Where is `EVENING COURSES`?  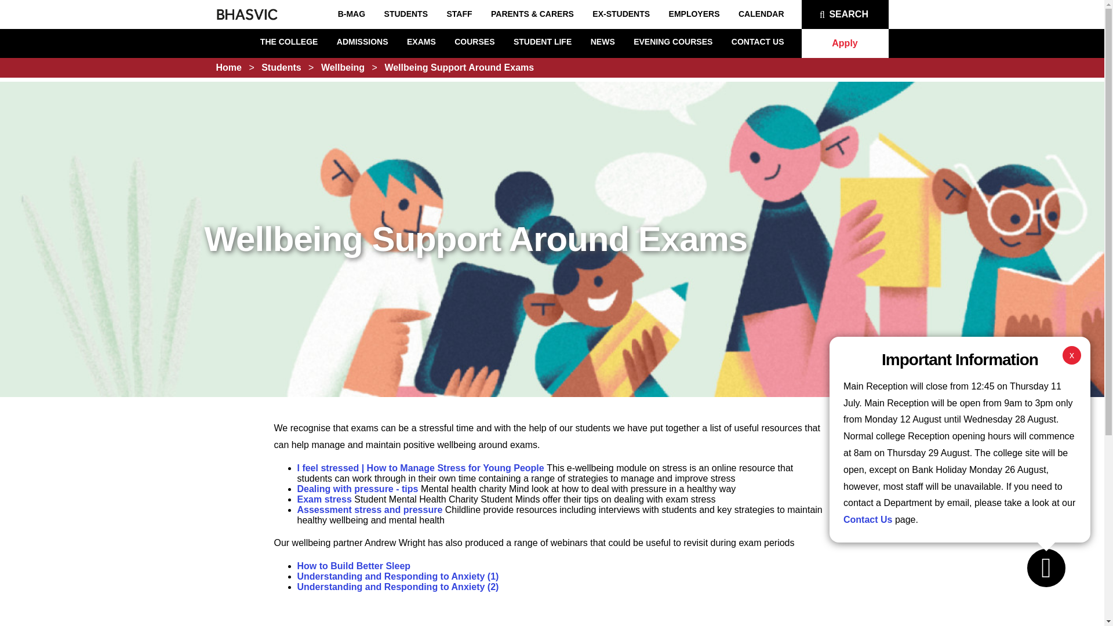
EVENING COURSES is located at coordinates (672, 41).